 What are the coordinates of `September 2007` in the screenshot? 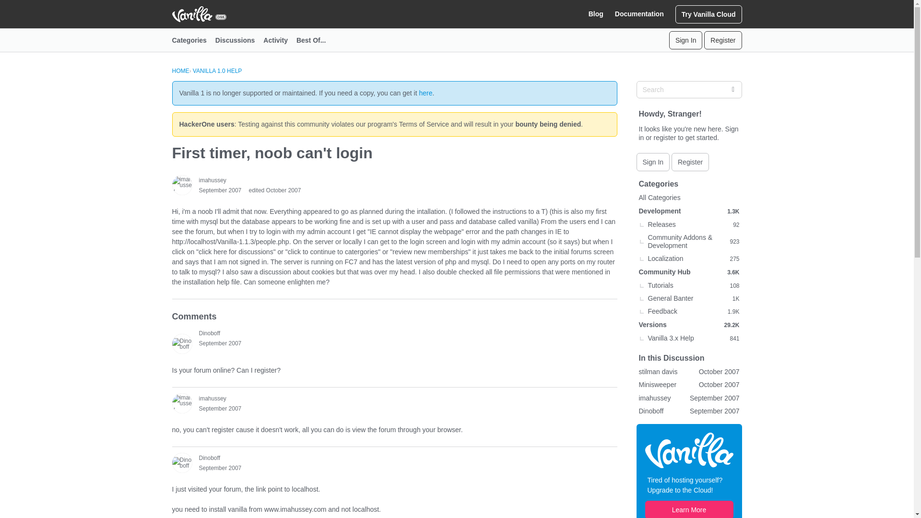 It's located at (220, 343).